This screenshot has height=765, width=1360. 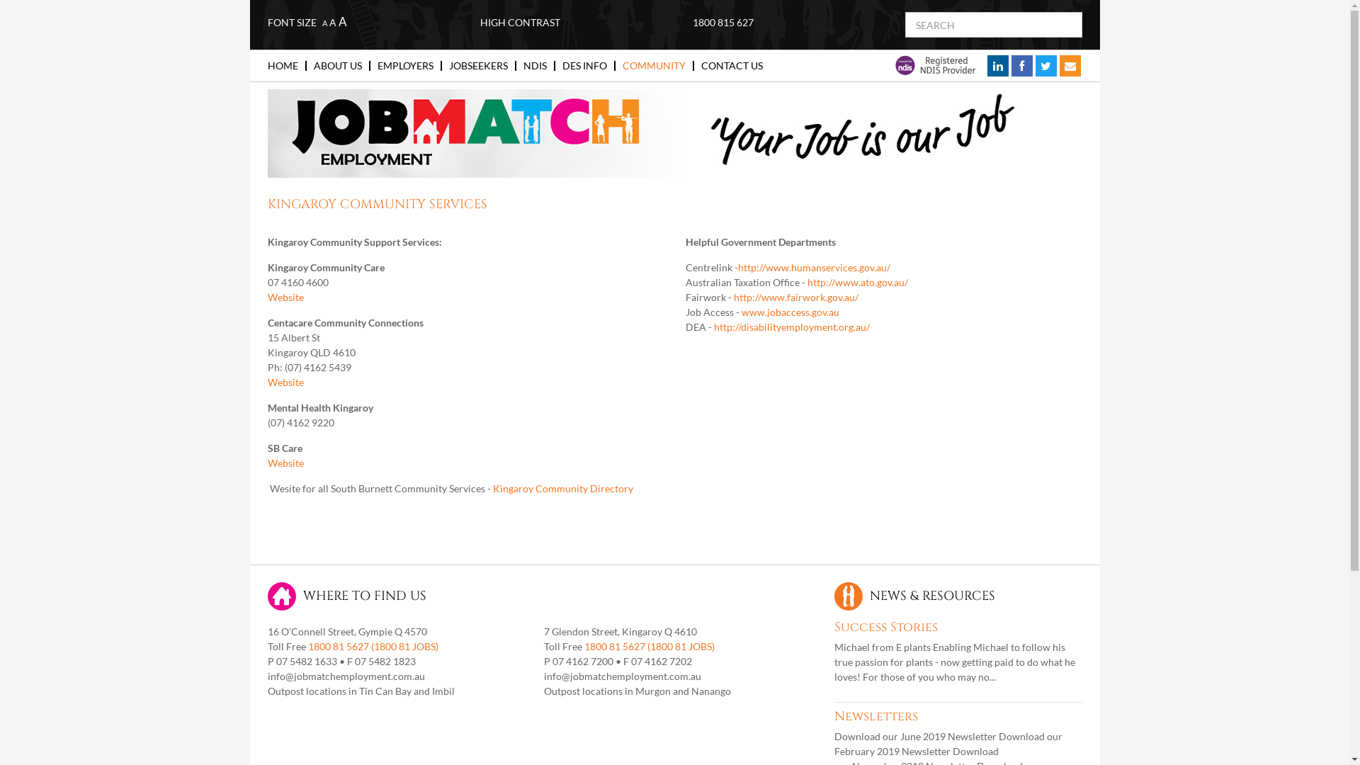 What do you see at coordinates (723, 23) in the screenshot?
I see `1800 815 627` at bounding box center [723, 23].